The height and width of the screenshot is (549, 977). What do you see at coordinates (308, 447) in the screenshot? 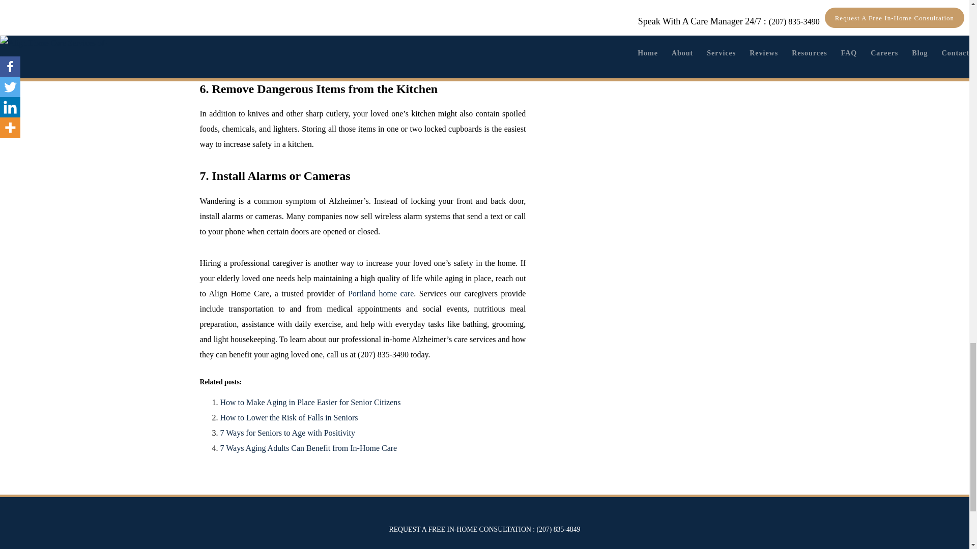
I see `7 Ways Aging Adults Can Benefit from In-Home Care` at bounding box center [308, 447].